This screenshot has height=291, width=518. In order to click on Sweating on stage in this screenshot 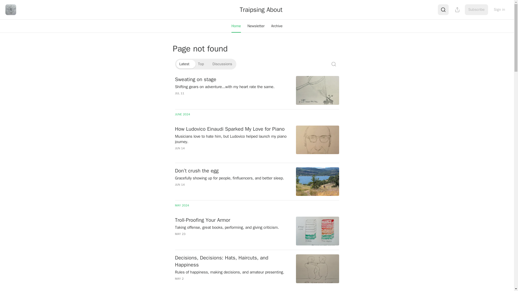, I will do `click(232, 79)`.